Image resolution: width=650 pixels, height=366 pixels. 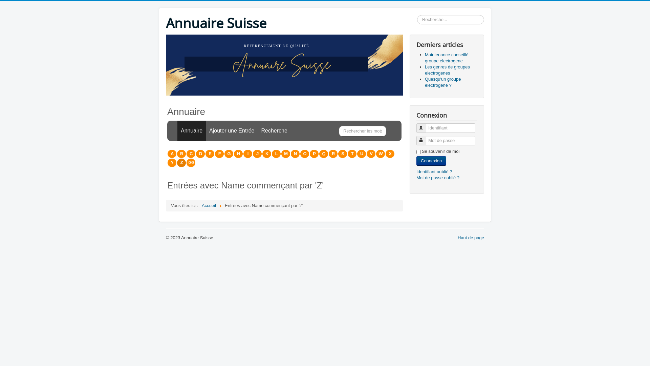 I want to click on G, so click(x=229, y=154).